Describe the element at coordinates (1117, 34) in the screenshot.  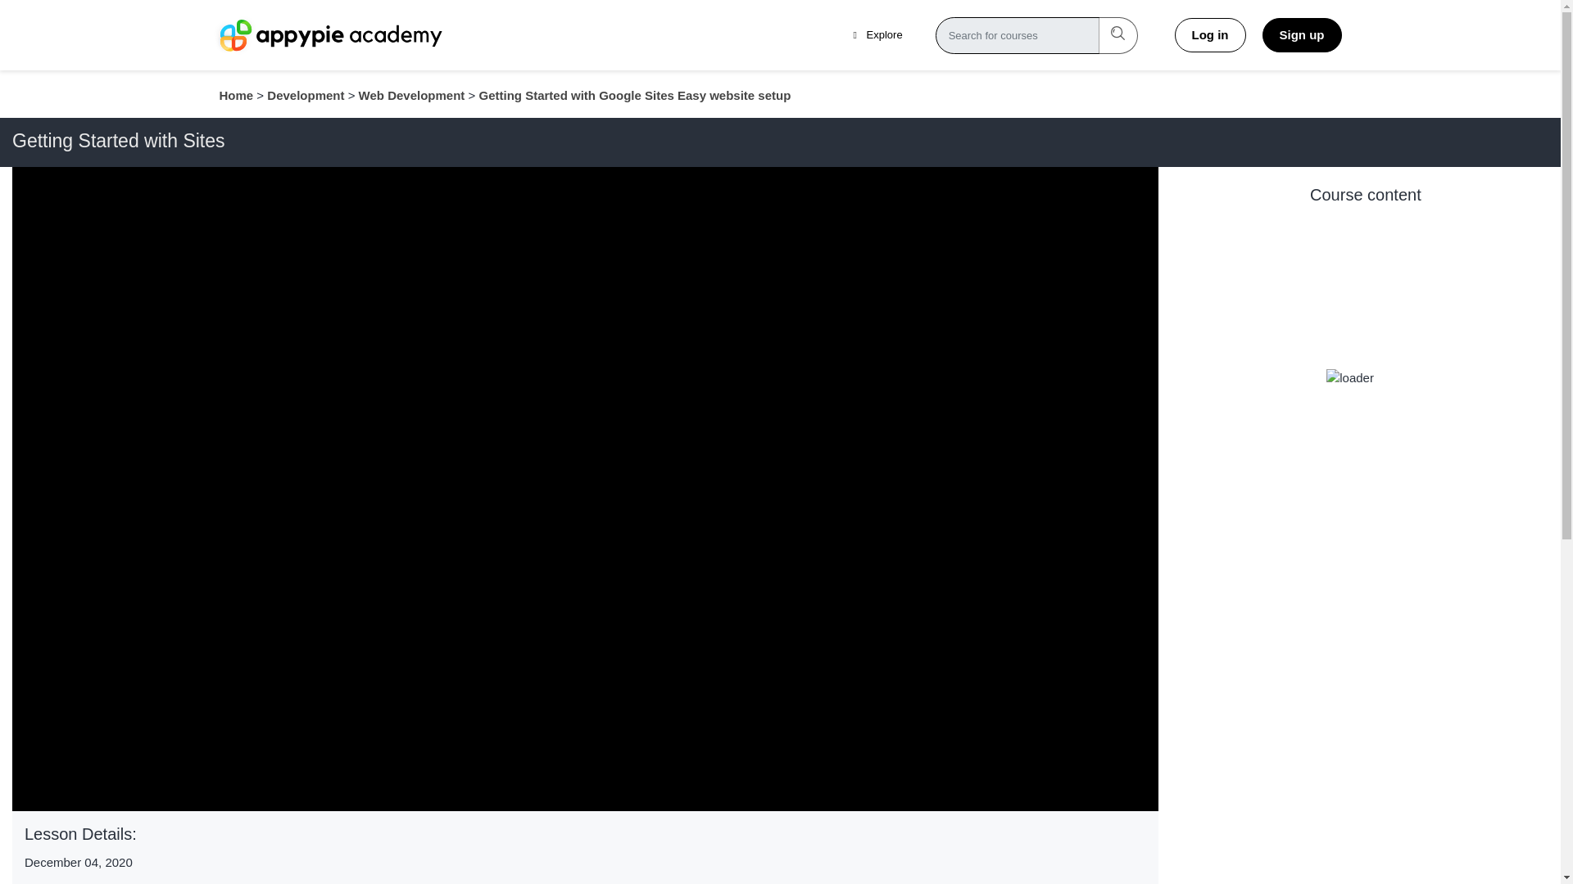
I see `search` at that location.